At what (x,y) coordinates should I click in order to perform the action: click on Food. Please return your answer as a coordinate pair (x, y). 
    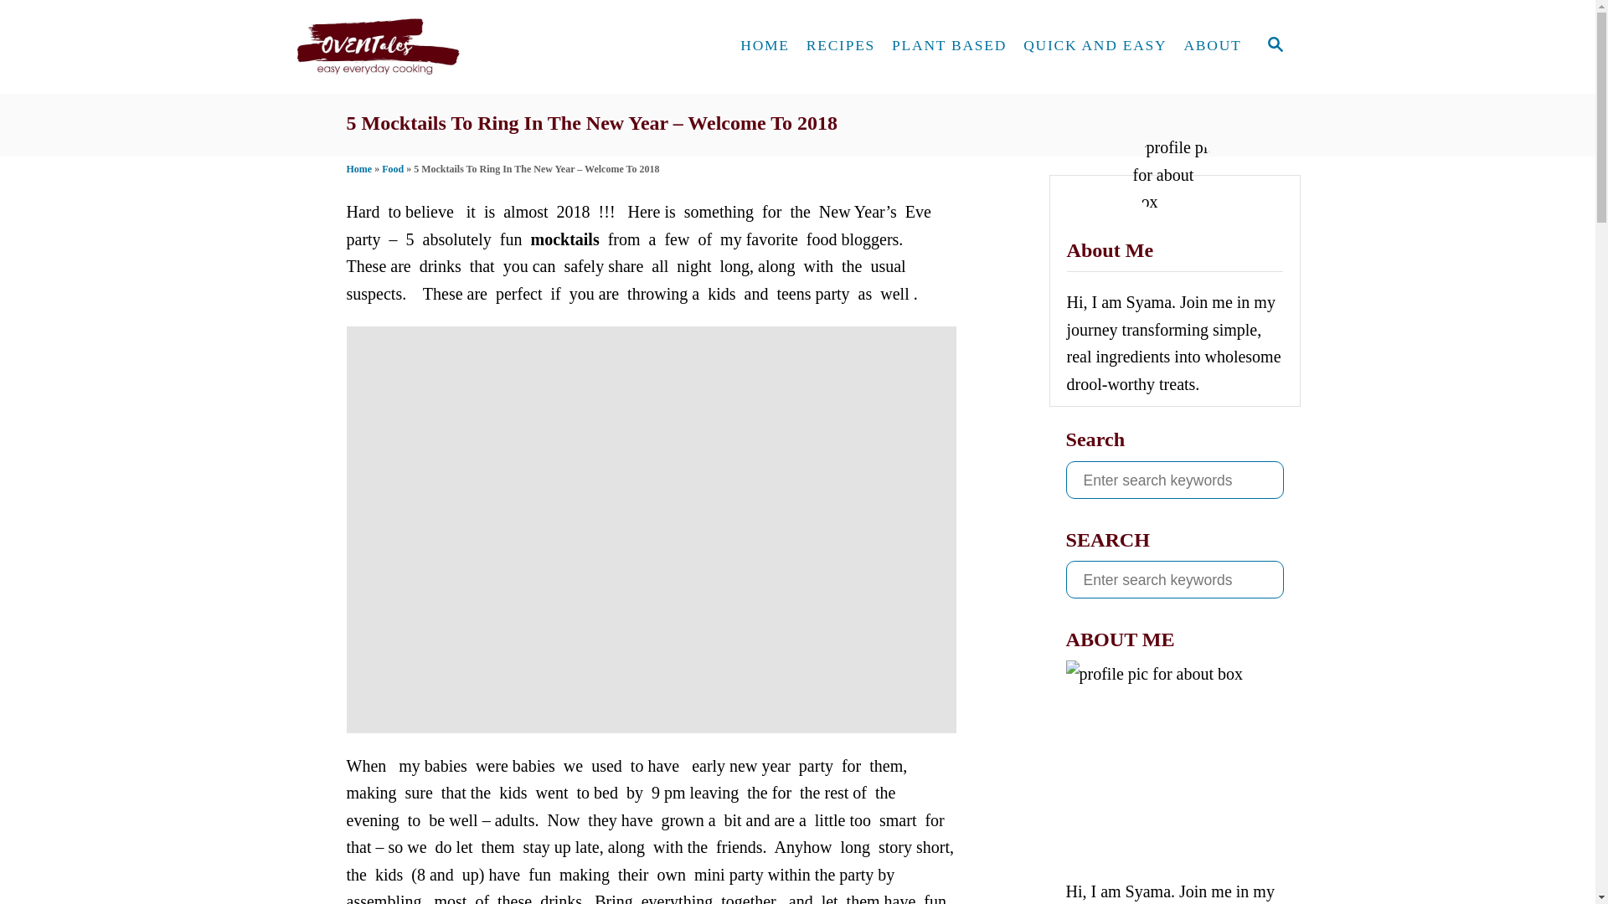
    Looking at the image, I should click on (392, 169).